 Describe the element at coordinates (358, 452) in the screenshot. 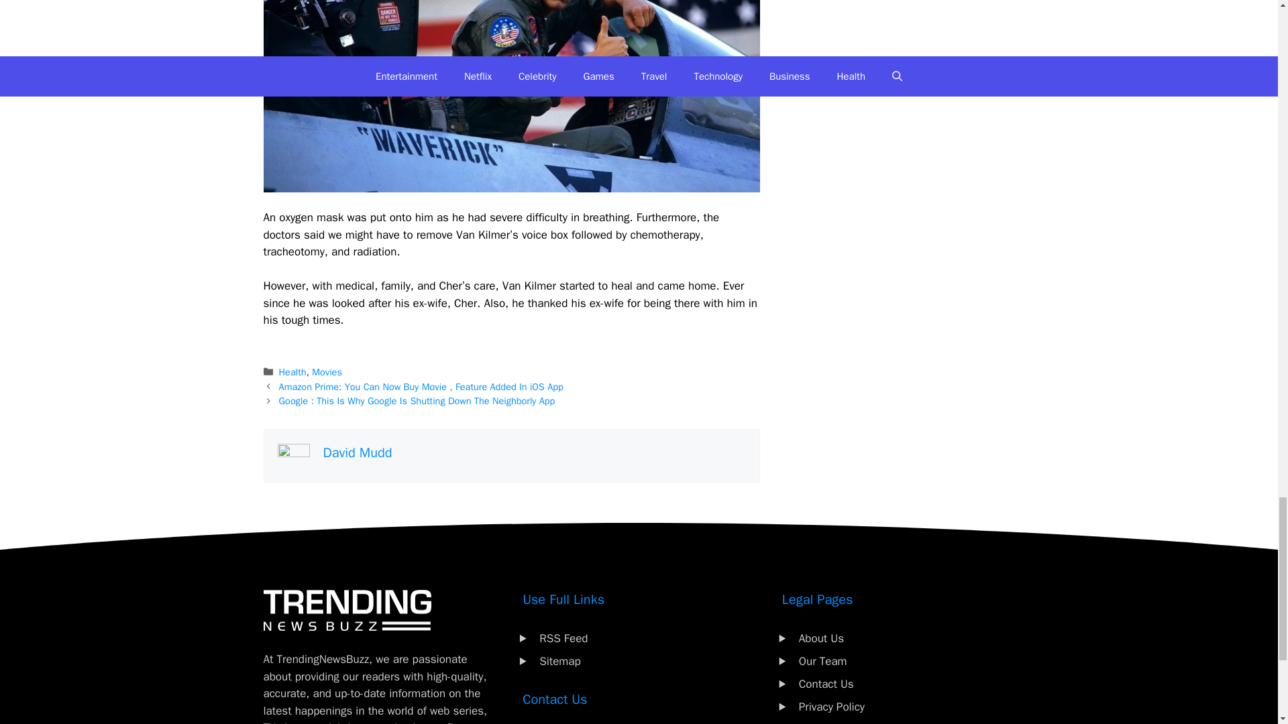

I see `David Mudd` at that location.